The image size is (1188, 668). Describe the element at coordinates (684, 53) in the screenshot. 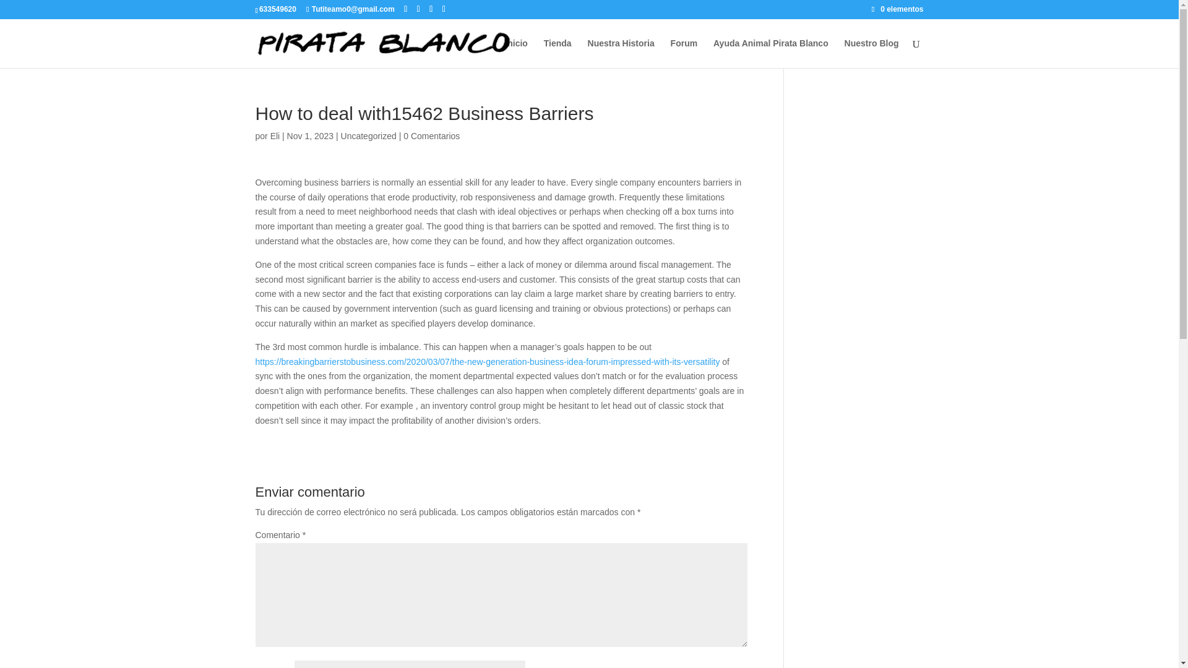

I see `Forum` at that location.